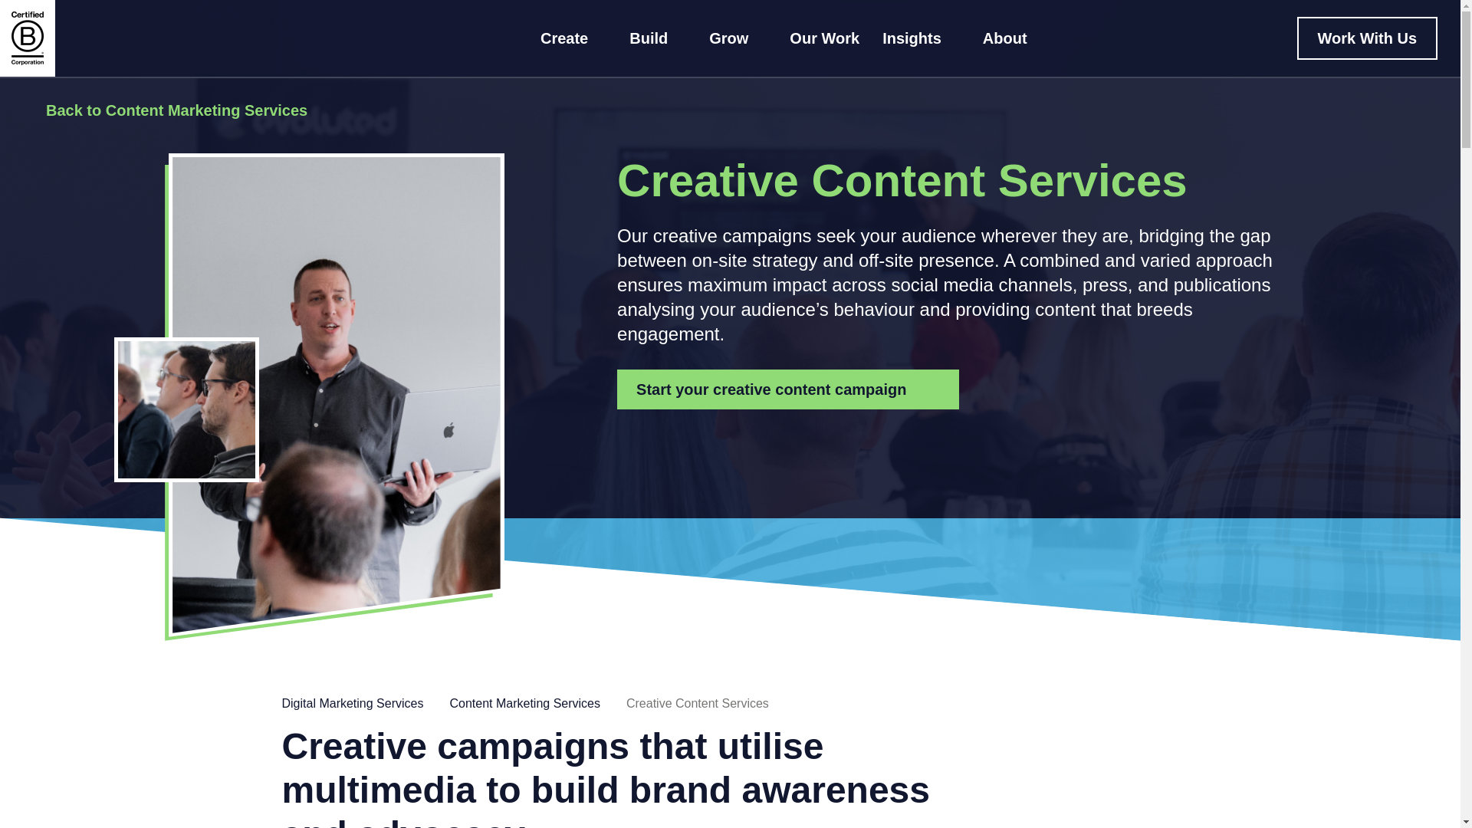  What do you see at coordinates (738, 38) in the screenshot?
I see `Grow` at bounding box center [738, 38].